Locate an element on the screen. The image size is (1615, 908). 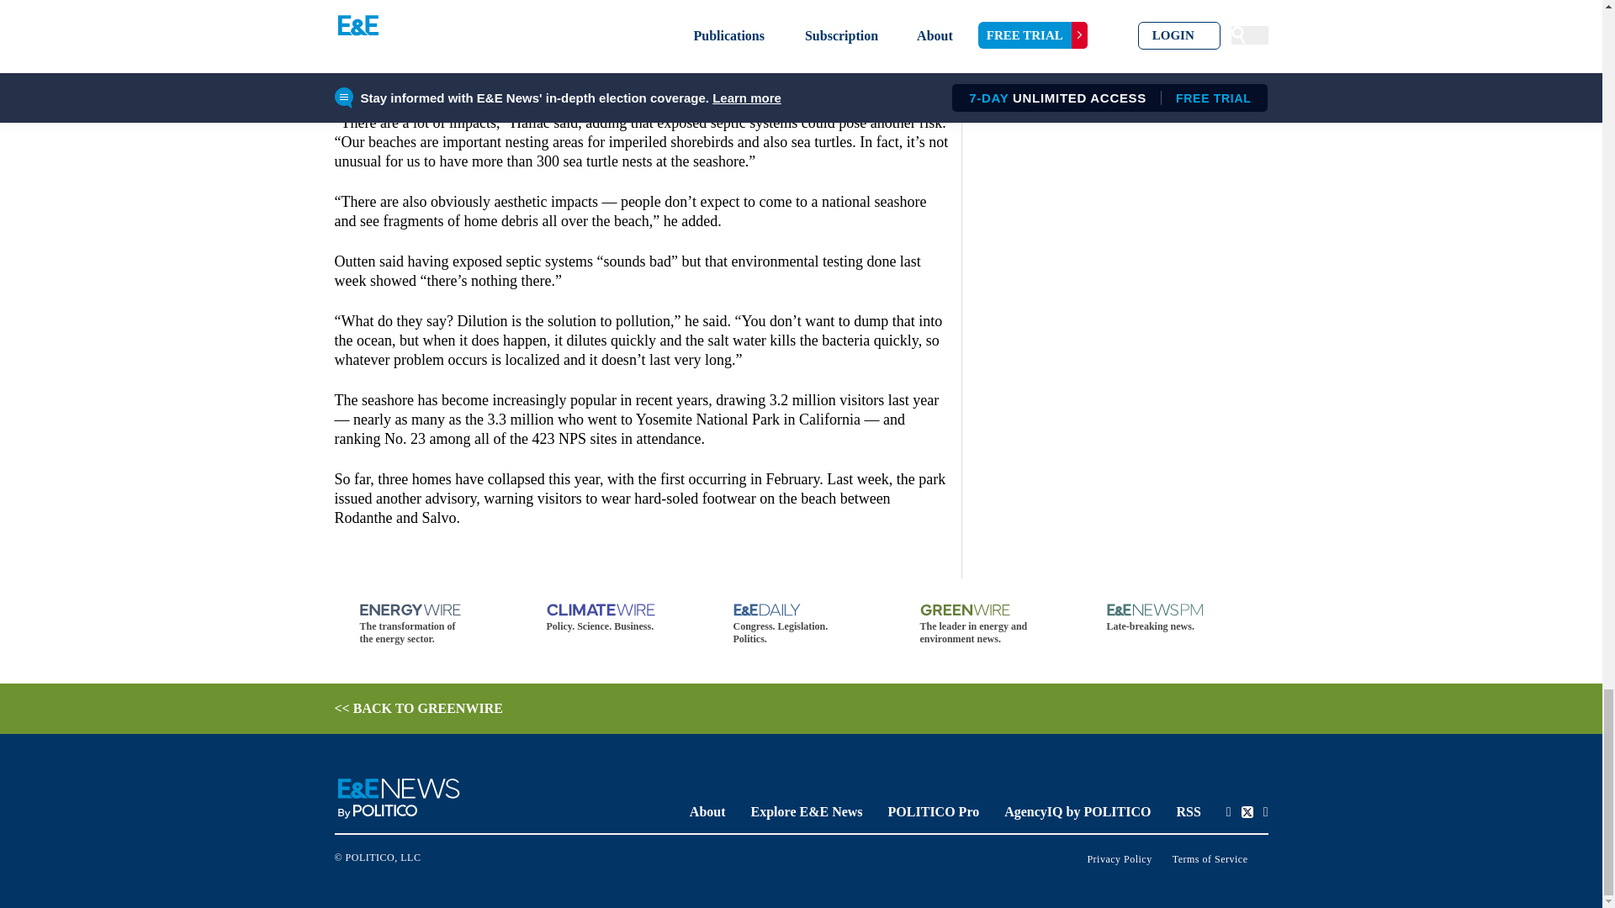
The transformation of the energy sector. is located at coordinates (427, 624).